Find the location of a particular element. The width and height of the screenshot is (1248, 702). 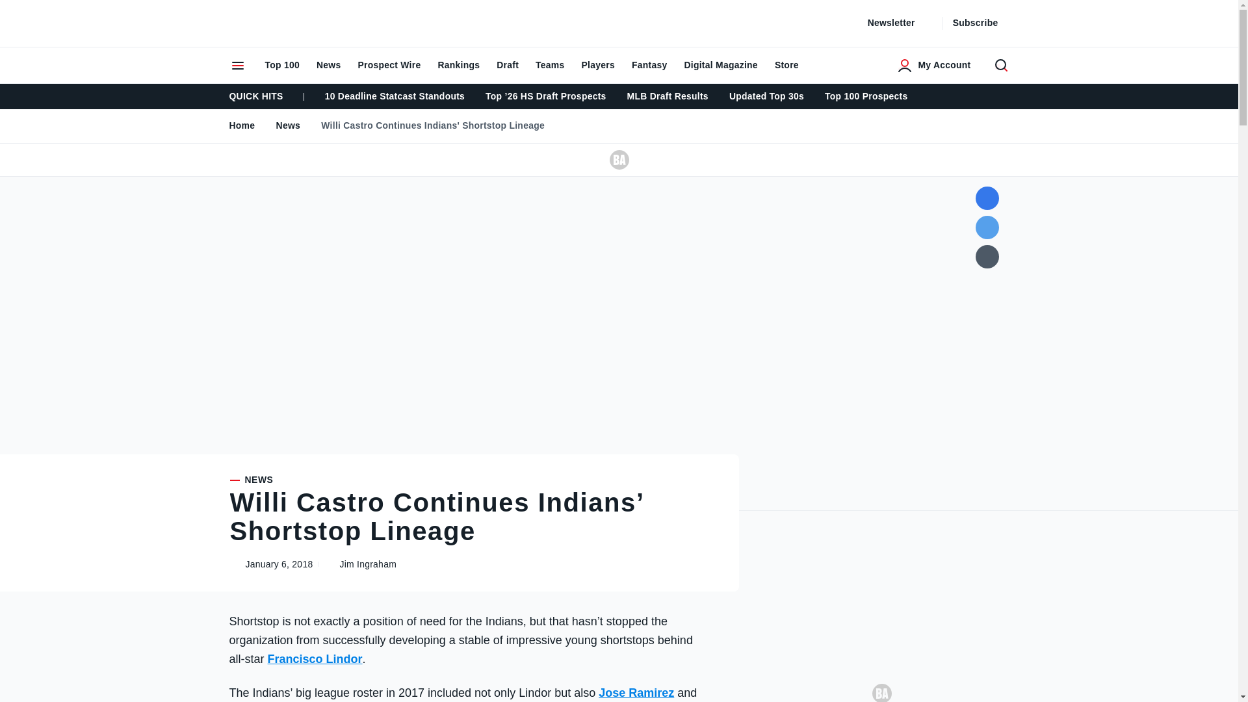

Share on Twitter is located at coordinates (987, 227).